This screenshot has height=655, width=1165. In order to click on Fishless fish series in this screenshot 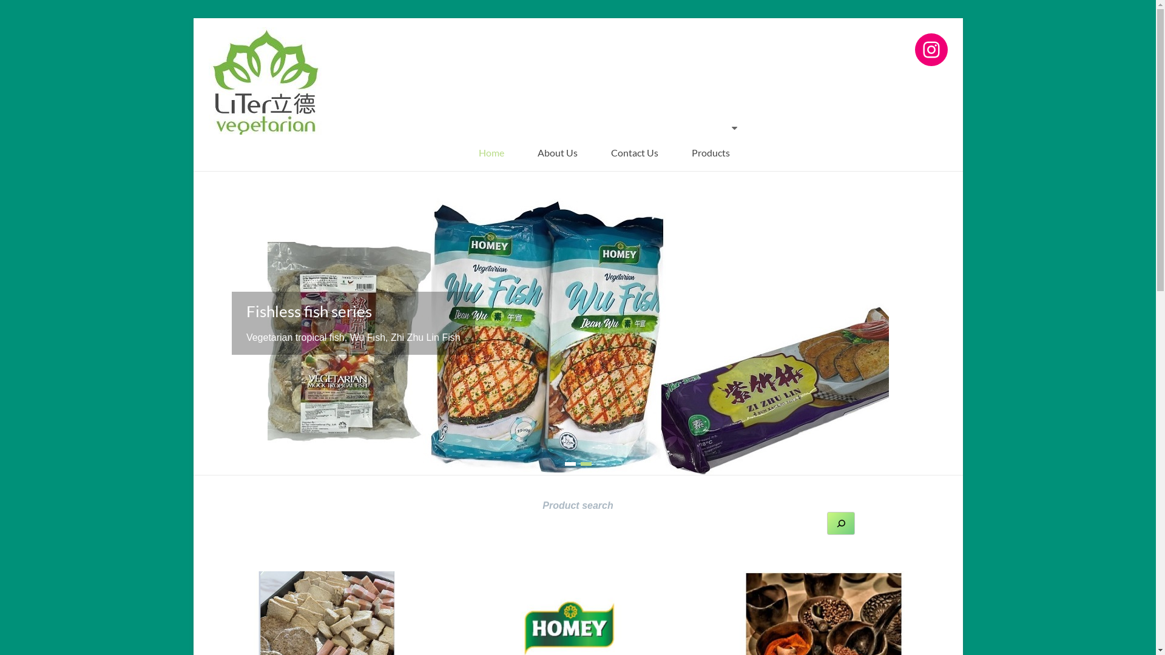, I will do `click(309, 311)`.